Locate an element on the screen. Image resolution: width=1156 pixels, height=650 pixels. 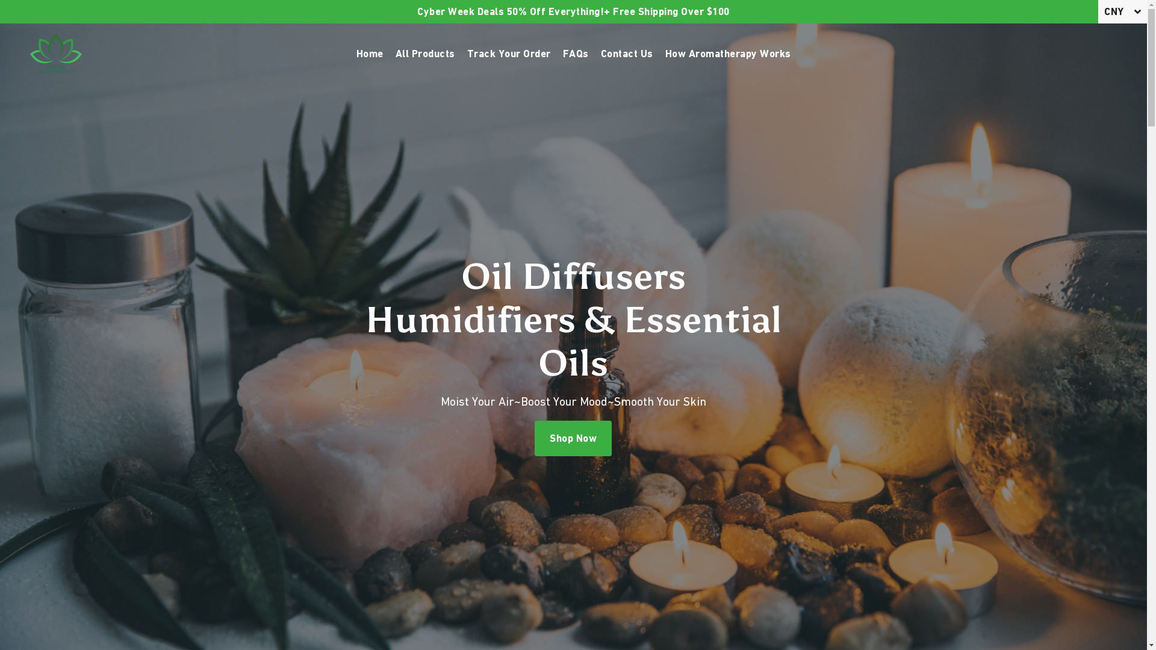
Search is located at coordinates (1114, 53).